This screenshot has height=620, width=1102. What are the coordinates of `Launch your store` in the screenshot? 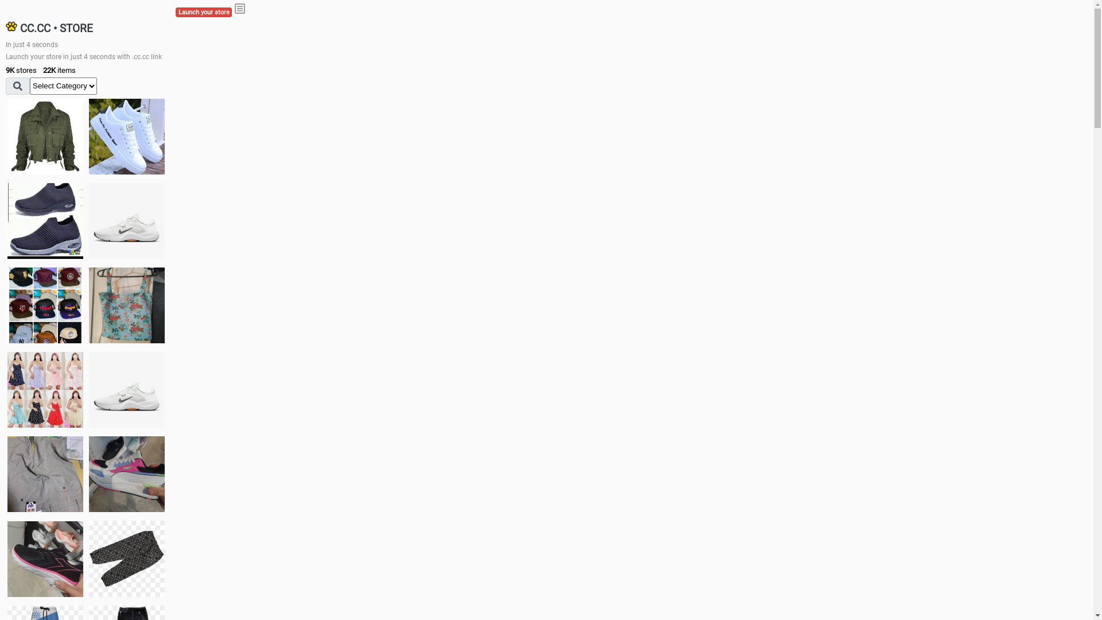 It's located at (204, 13).